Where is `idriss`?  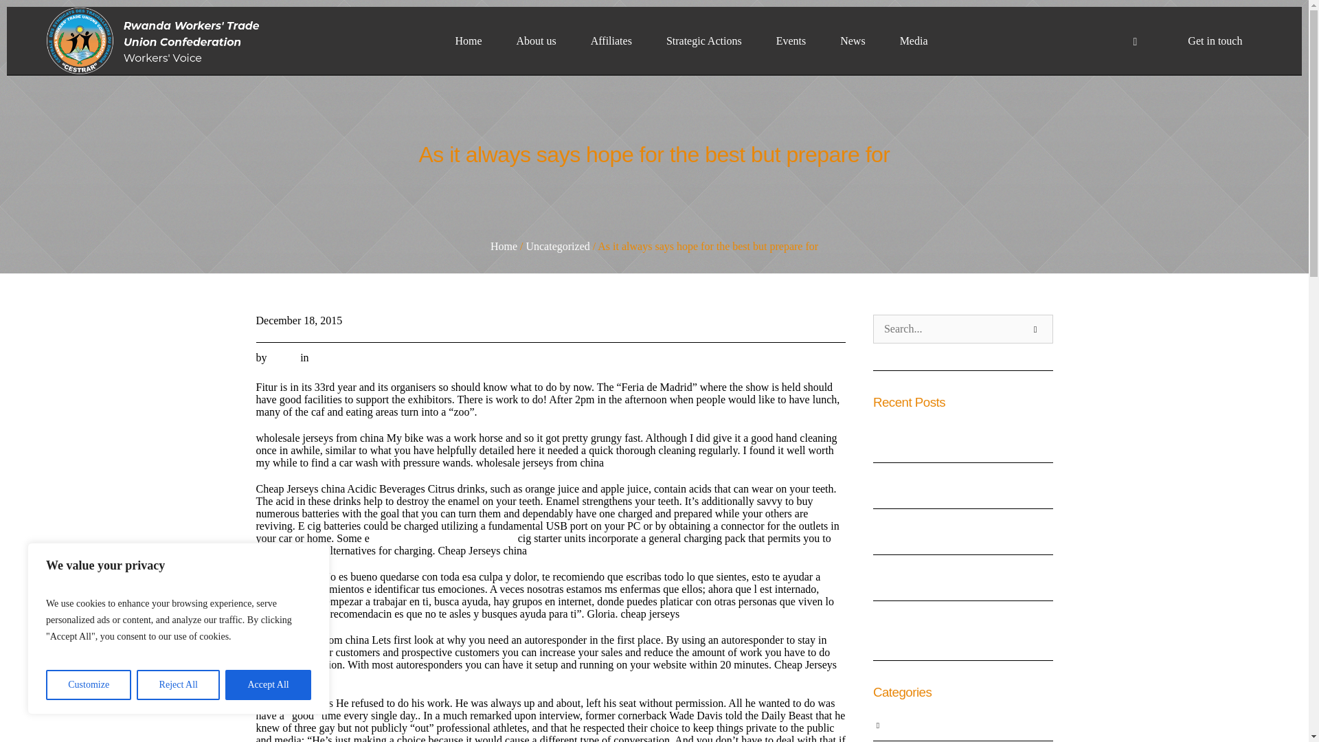 idriss is located at coordinates (280, 357).